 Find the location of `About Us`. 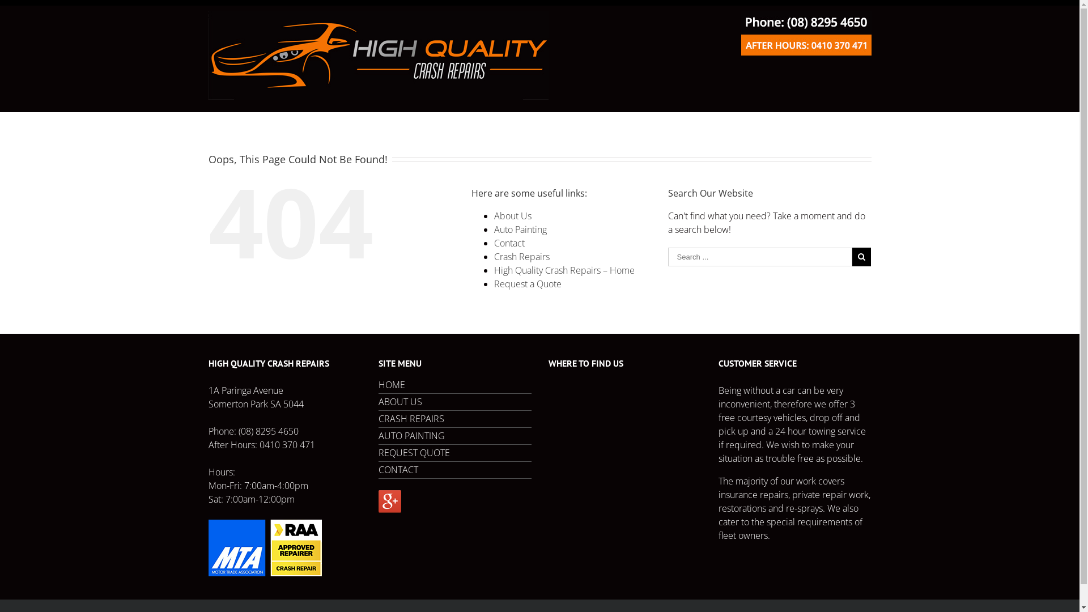

About Us is located at coordinates (513, 216).